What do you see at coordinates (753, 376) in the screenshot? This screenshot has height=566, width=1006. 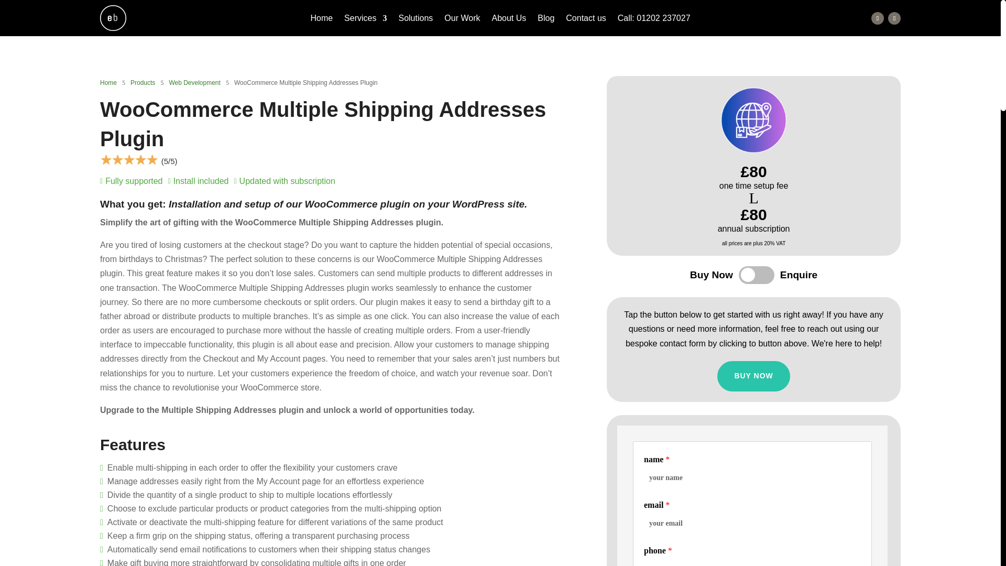 I see `BUY NOW` at bounding box center [753, 376].